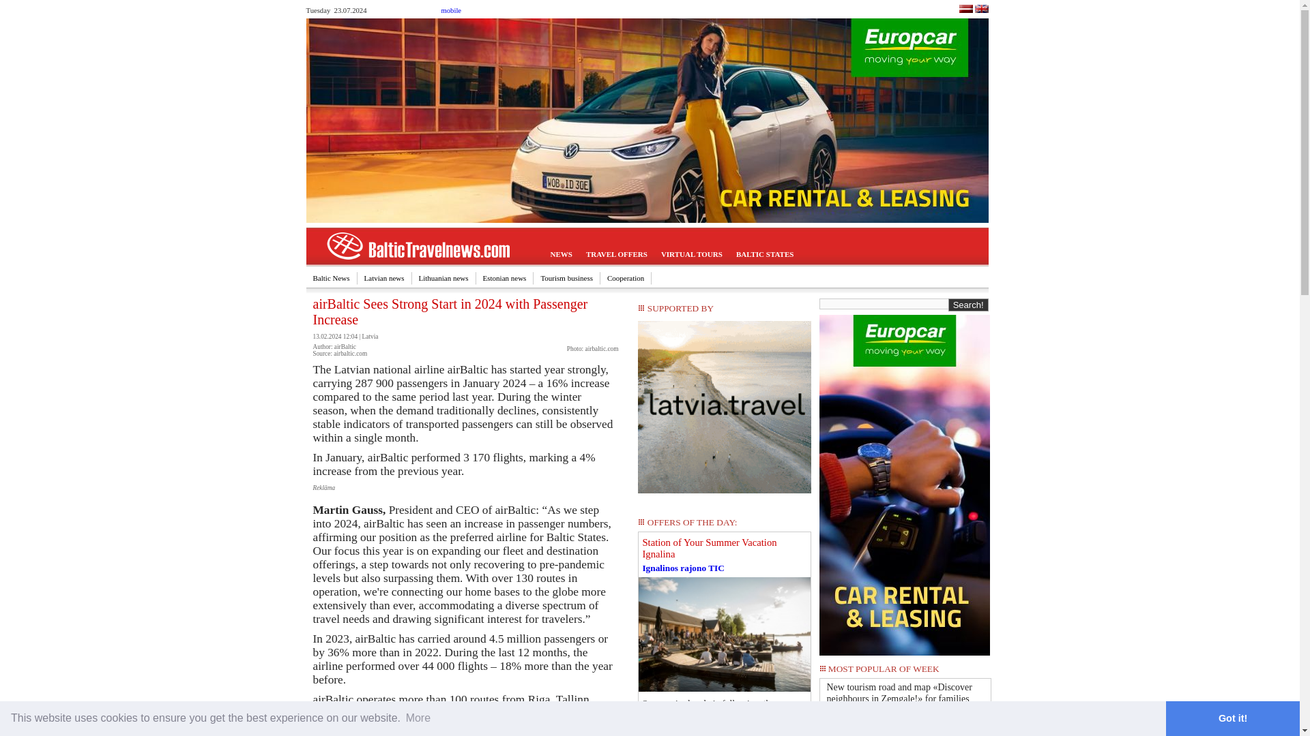 The width and height of the screenshot is (1310, 736). Describe the element at coordinates (981, 10) in the screenshot. I see `Baltictravelnews.com` at that location.